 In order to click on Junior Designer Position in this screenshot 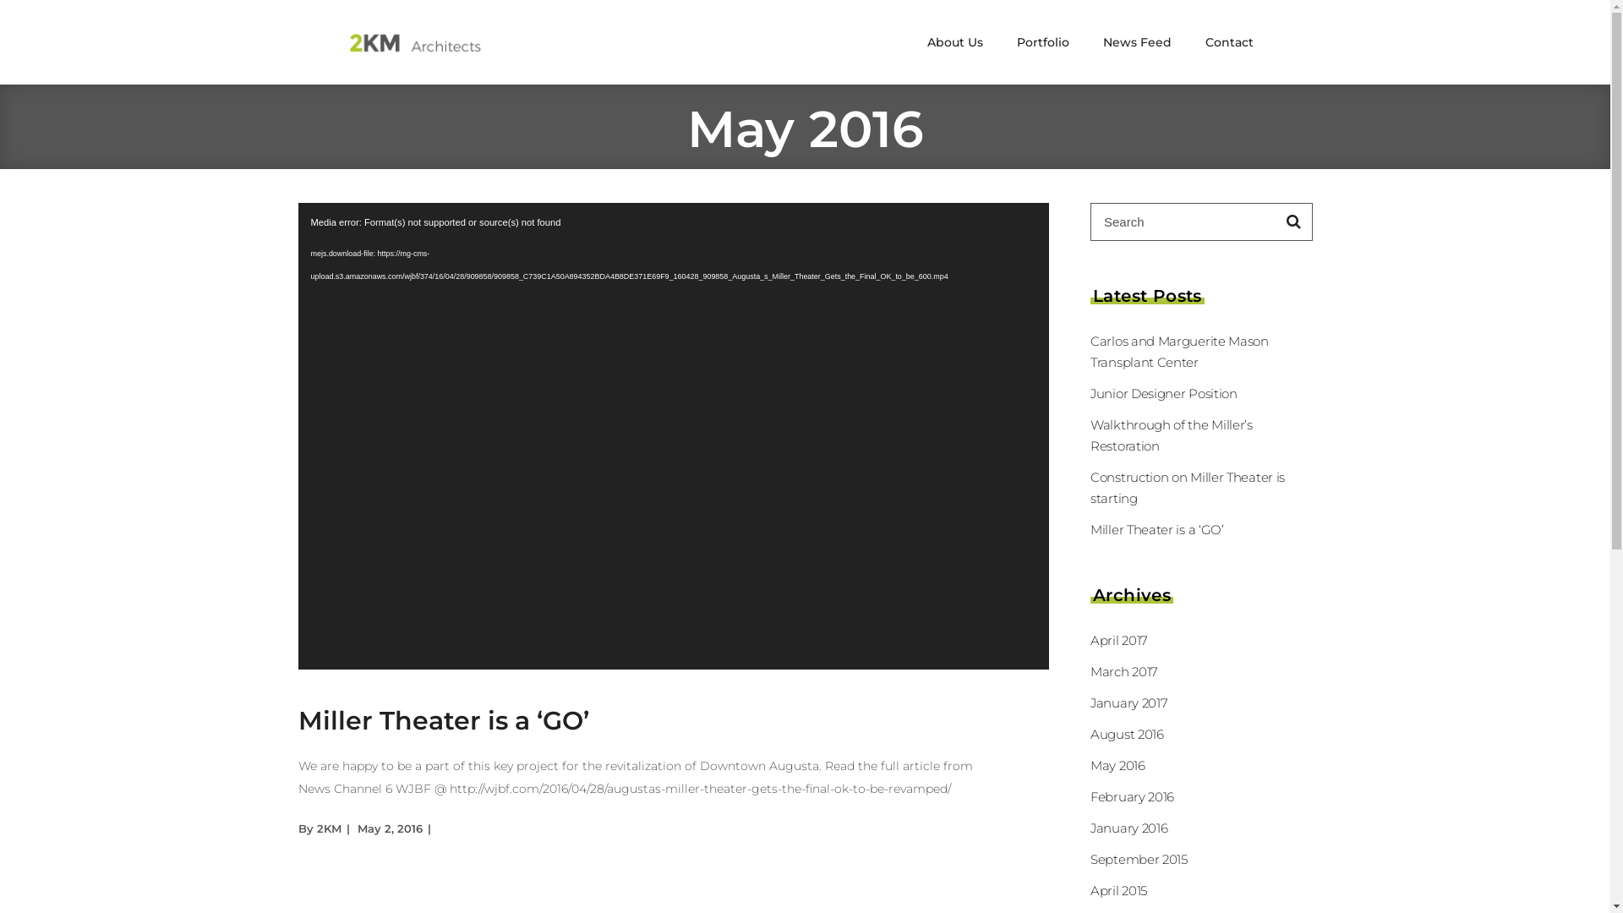, I will do `click(1164, 394)`.